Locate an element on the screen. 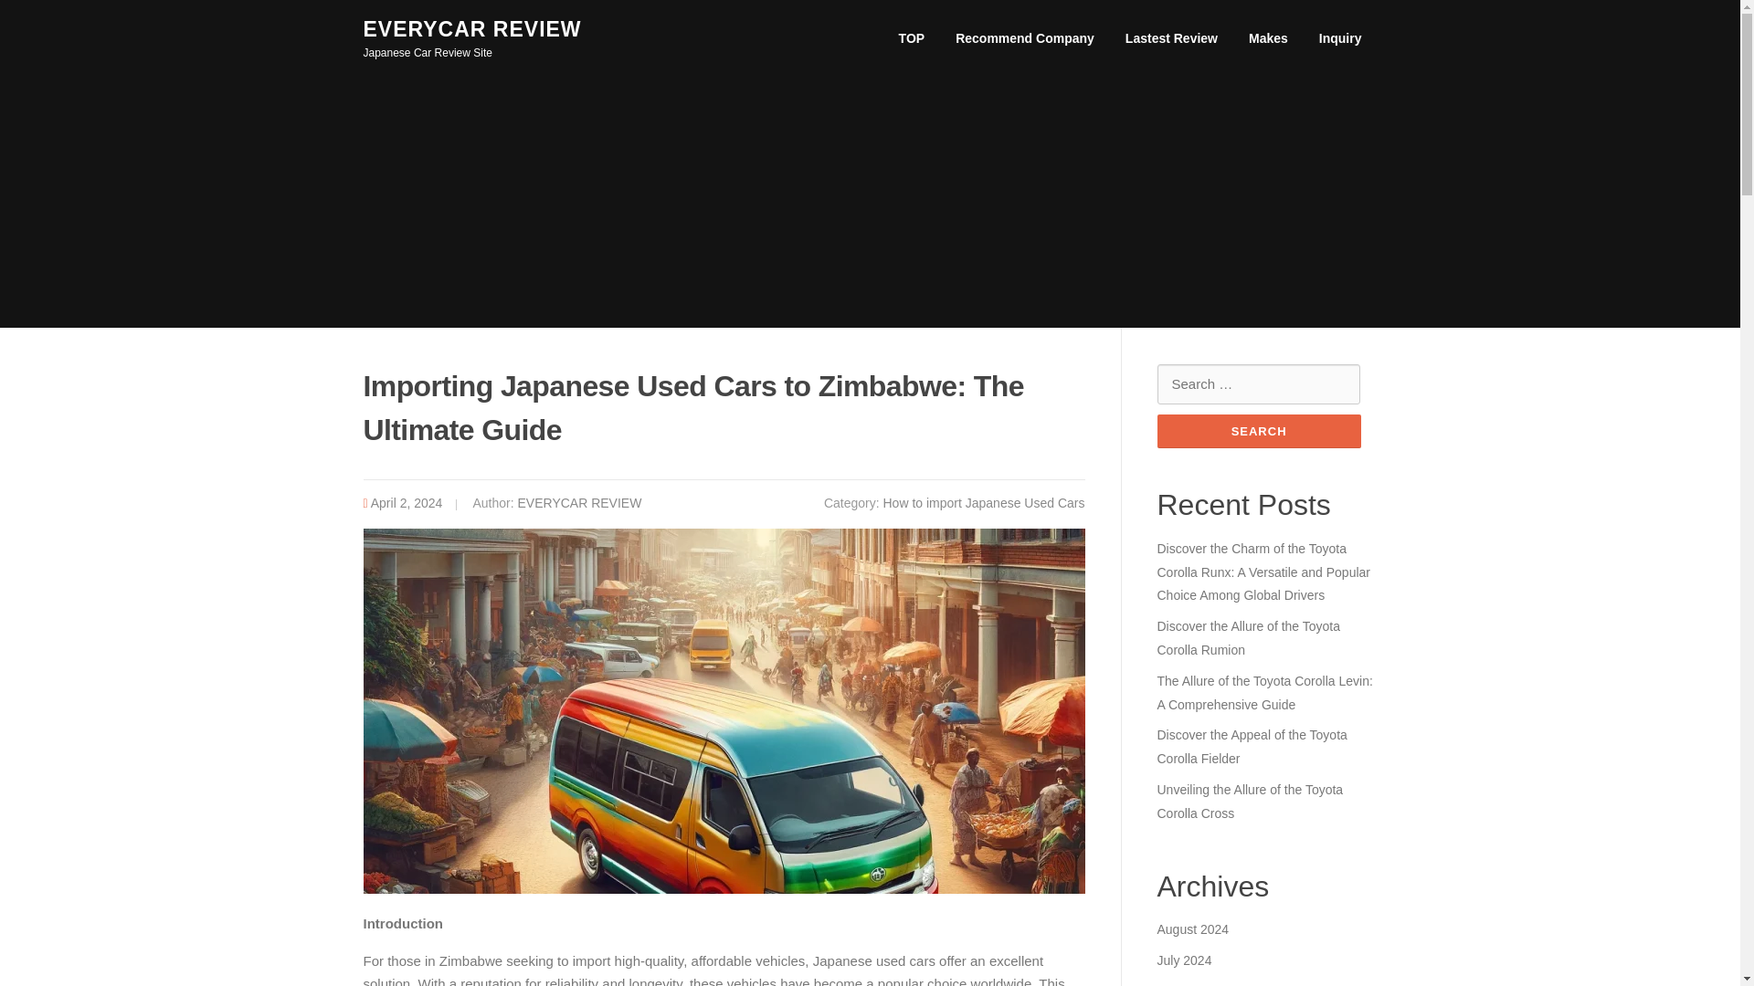  July 2024 is located at coordinates (1184, 960).